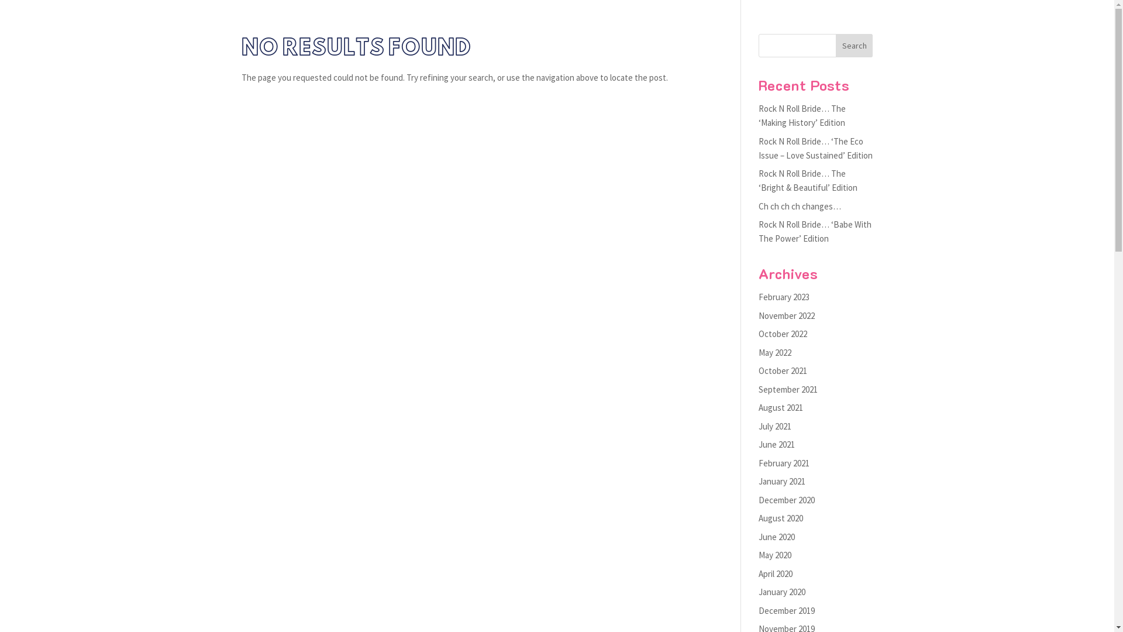 Image resolution: width=1123 pixels, height=632 pixels. Describe the element at coordinates (784, 297) in the screenshot. I see `February 2023` at that location.